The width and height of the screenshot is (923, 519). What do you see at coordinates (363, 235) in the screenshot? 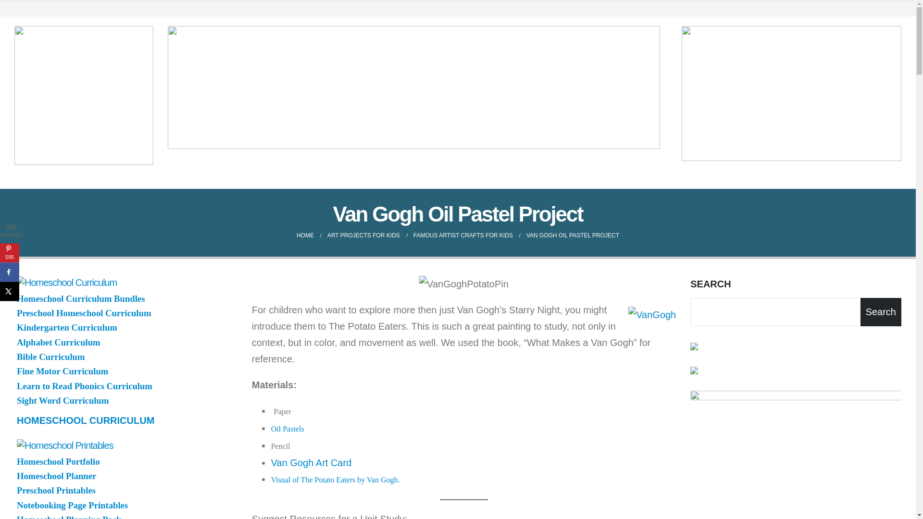
I see `ART PROJECTS FOR KIDS` at bounding box center [363, 235].